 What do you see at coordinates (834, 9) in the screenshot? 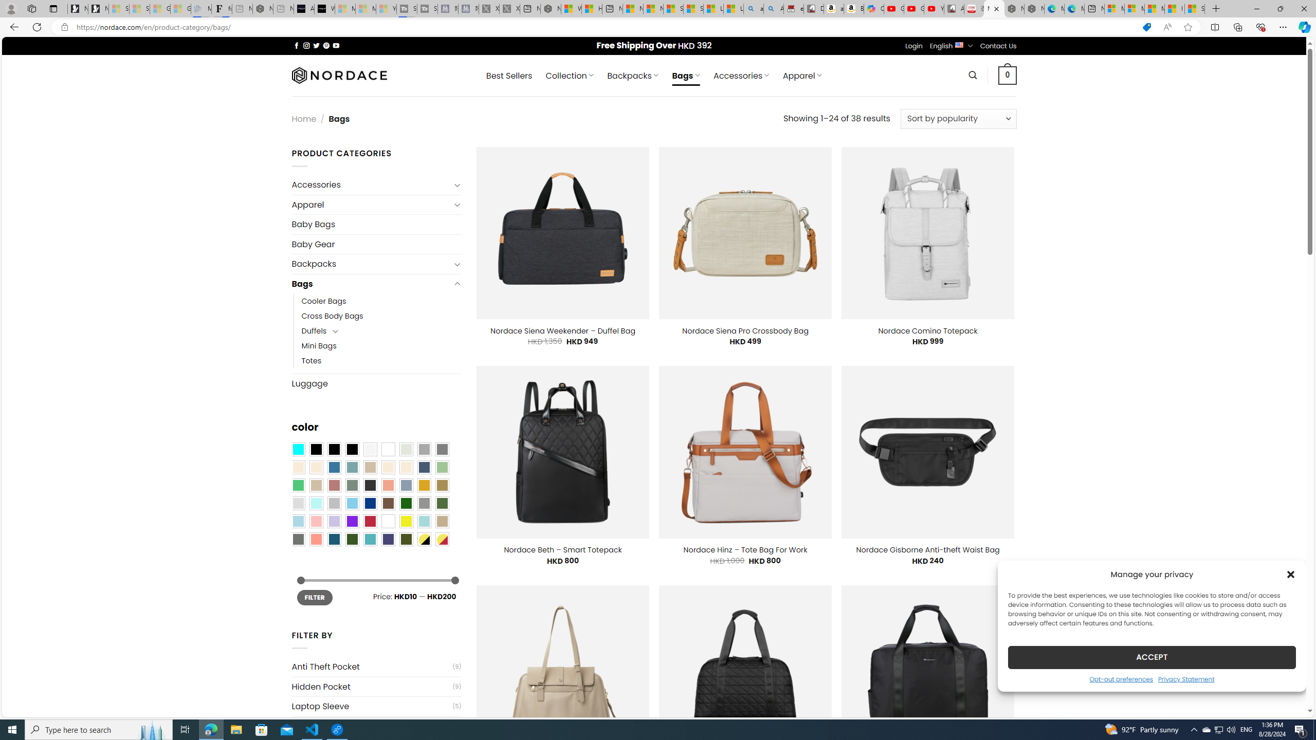
I see `amazon.in/dp/B0CX59H5W7/?tag=gsmcom05-21` at bounding box center [834, 9].